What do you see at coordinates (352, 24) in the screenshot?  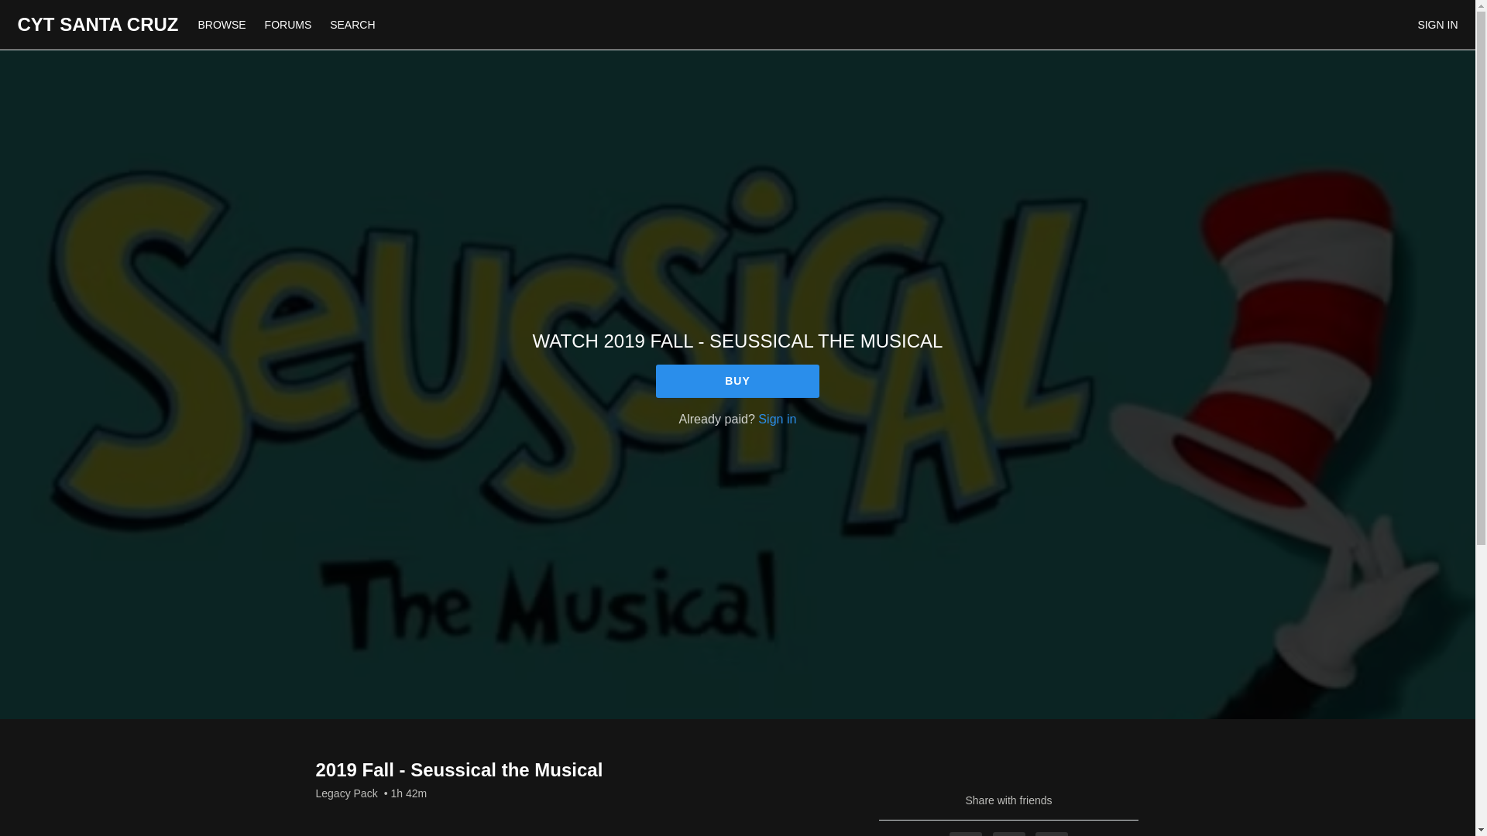 I see `SEARCH` at bounding box center [352, 24].